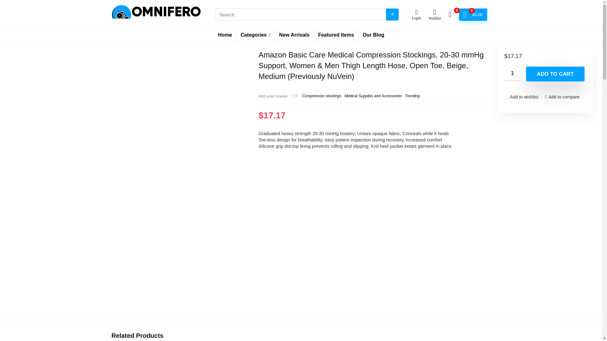 The height and width of the screenshot is (341, 607). What do you see at coordinates (412, 96) in the screenshot?
I see `View all posts in Trending` at bounding box center [412, 96].